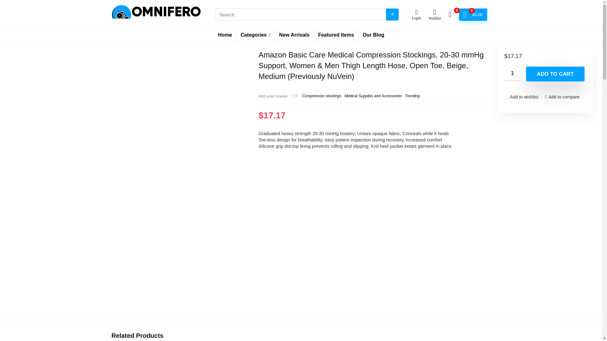 The height and width of the screenshot is (341, 607). What do you see at coordinates (412, 96) in the screenshot?
I see `View all posts in Trending` at bounding box center [412, 96].